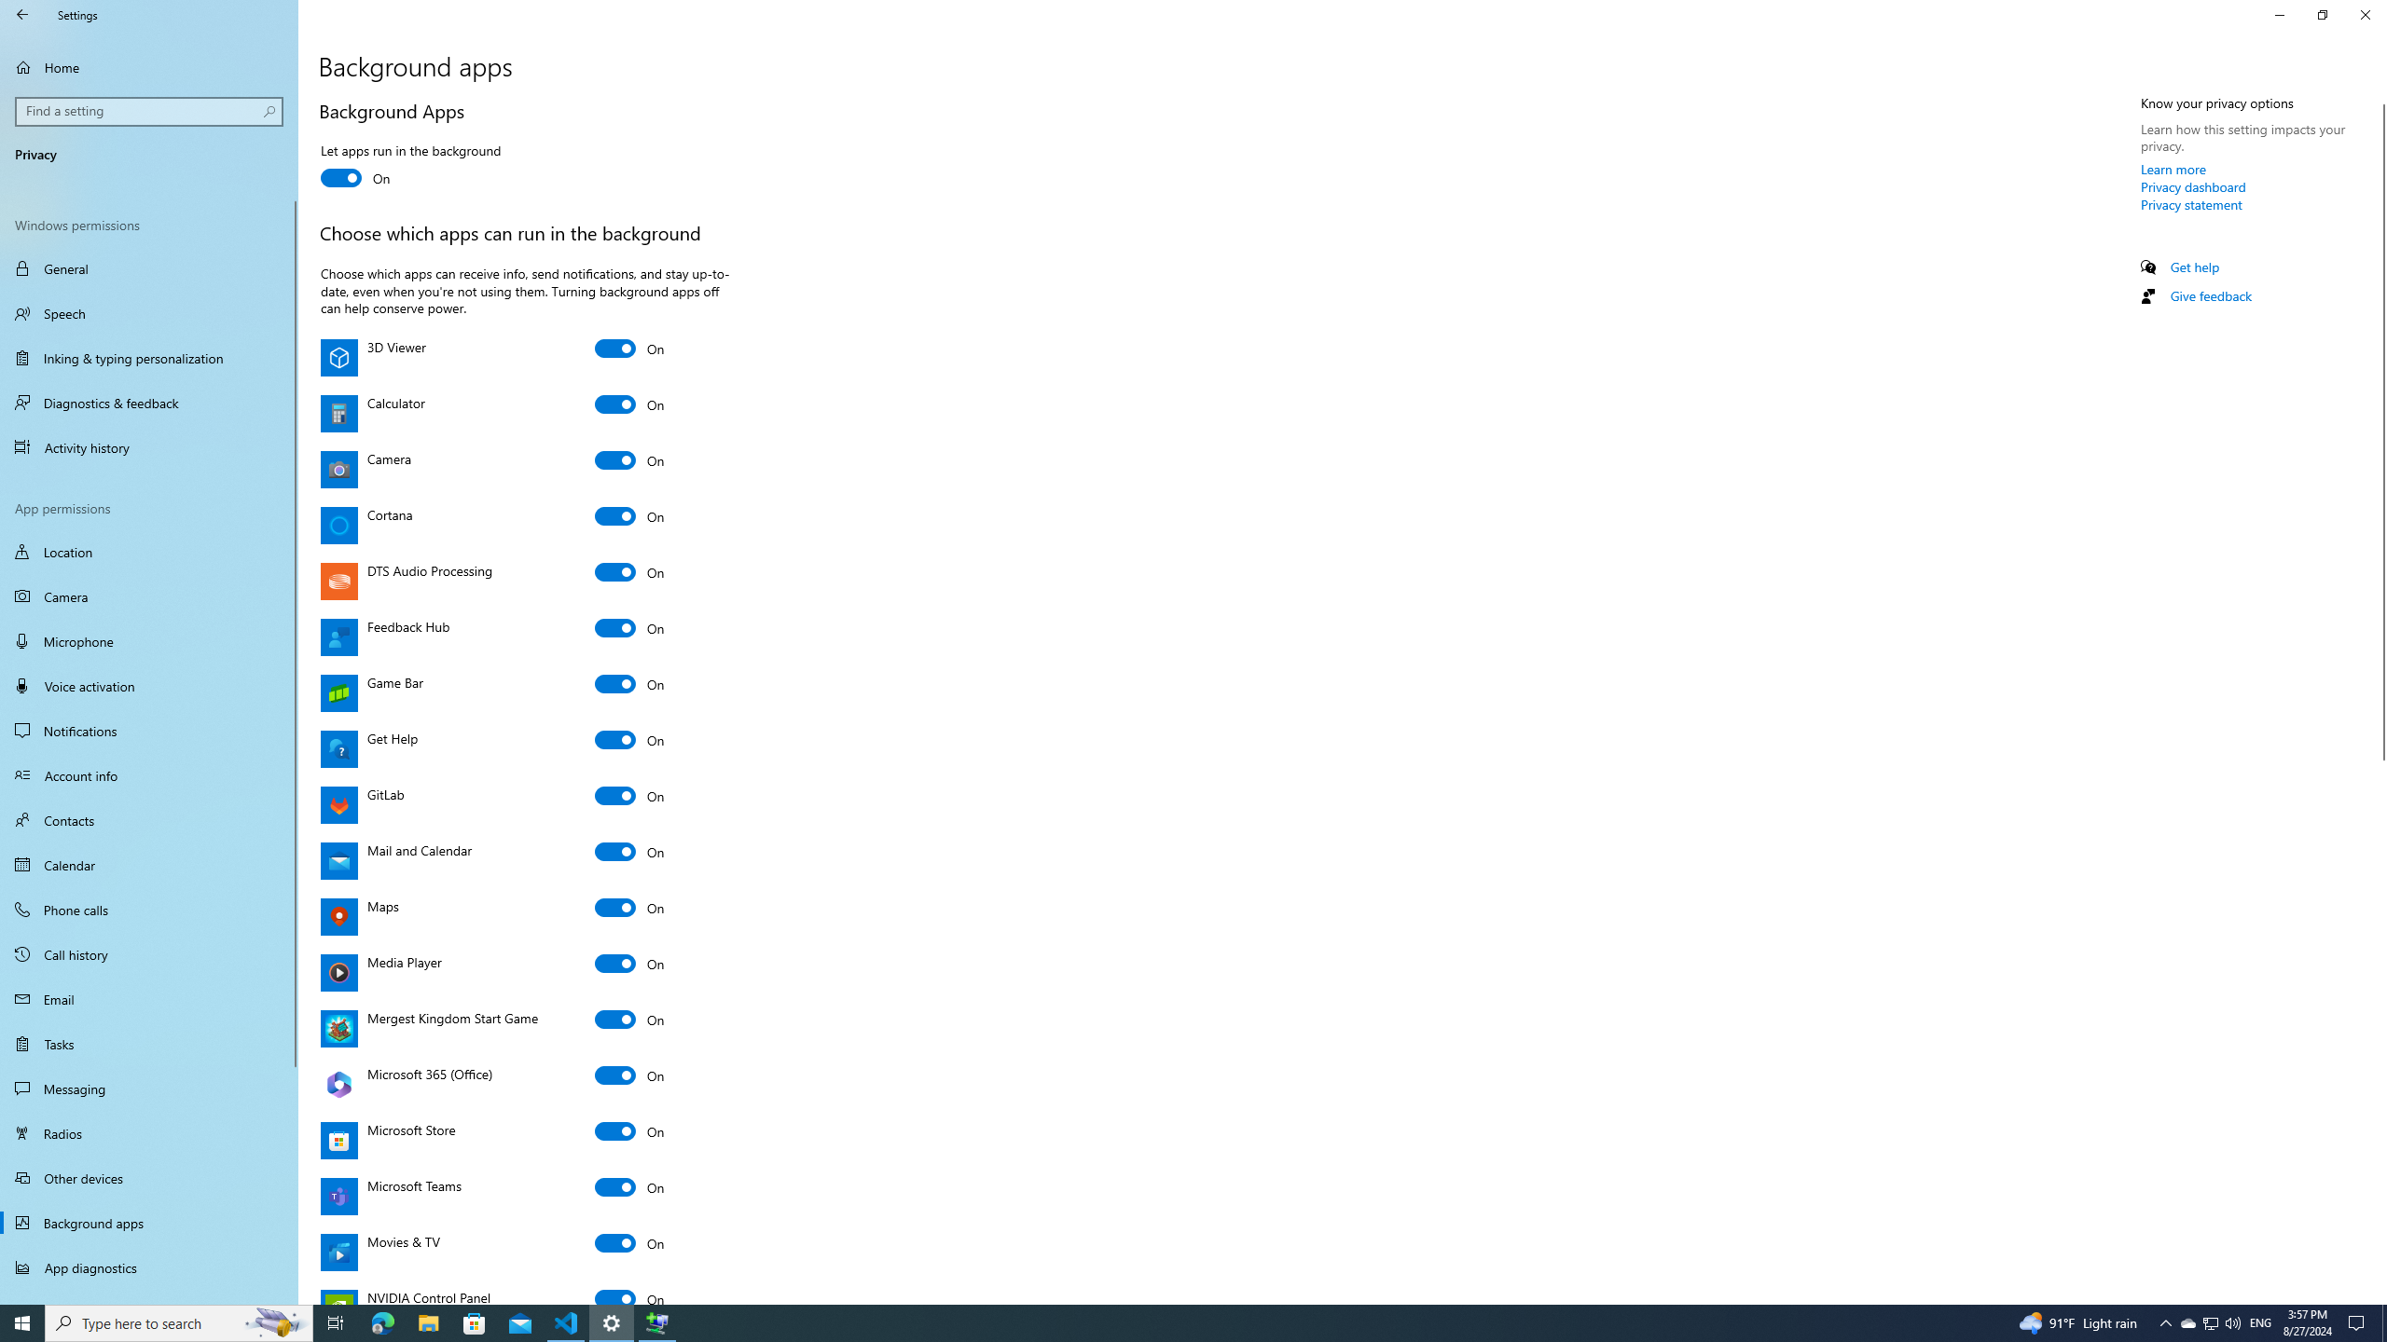  I want to click on Game Bar, so click(630, 684).